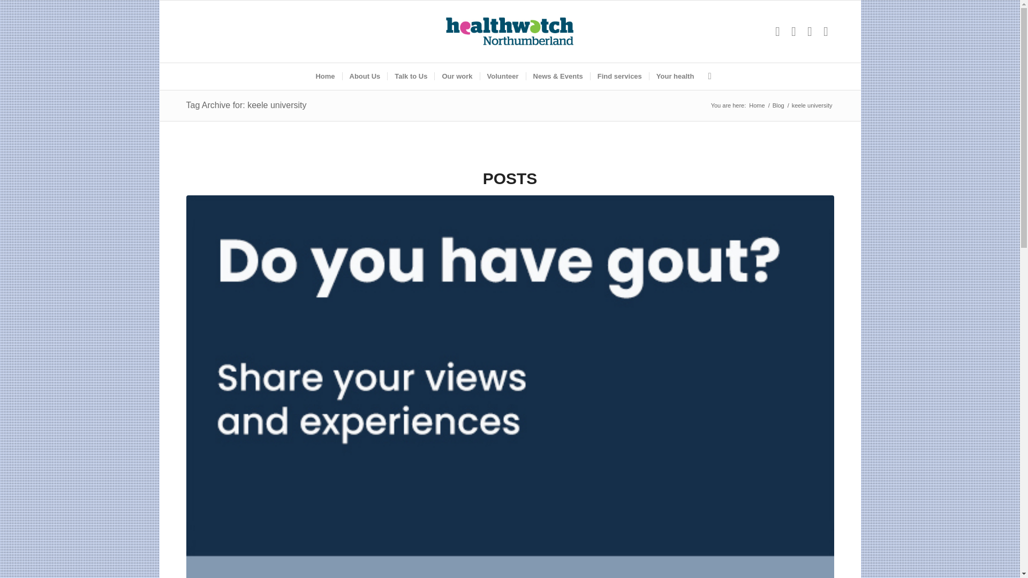 This screenshot has width=1028, height=578. Describe the element at coordinates (619, 76) in the screenshot. I see `Find services` at that location.